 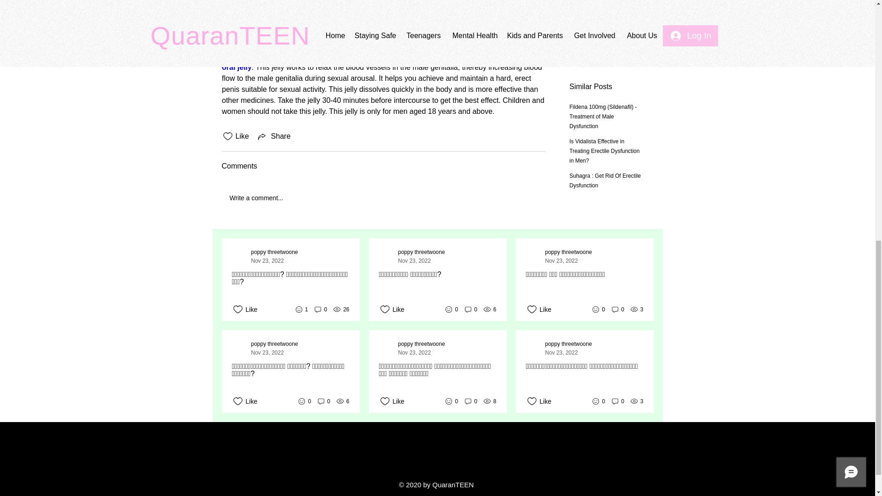 I want to click on Share, so click(x=274, y=136).